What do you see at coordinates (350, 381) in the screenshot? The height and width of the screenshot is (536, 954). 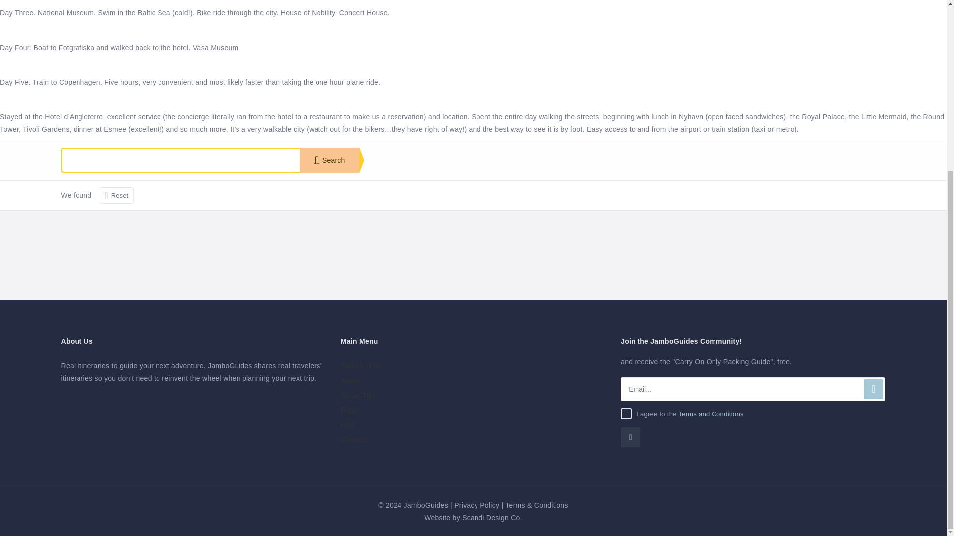 I see `About` at bounding box center [350, 381].